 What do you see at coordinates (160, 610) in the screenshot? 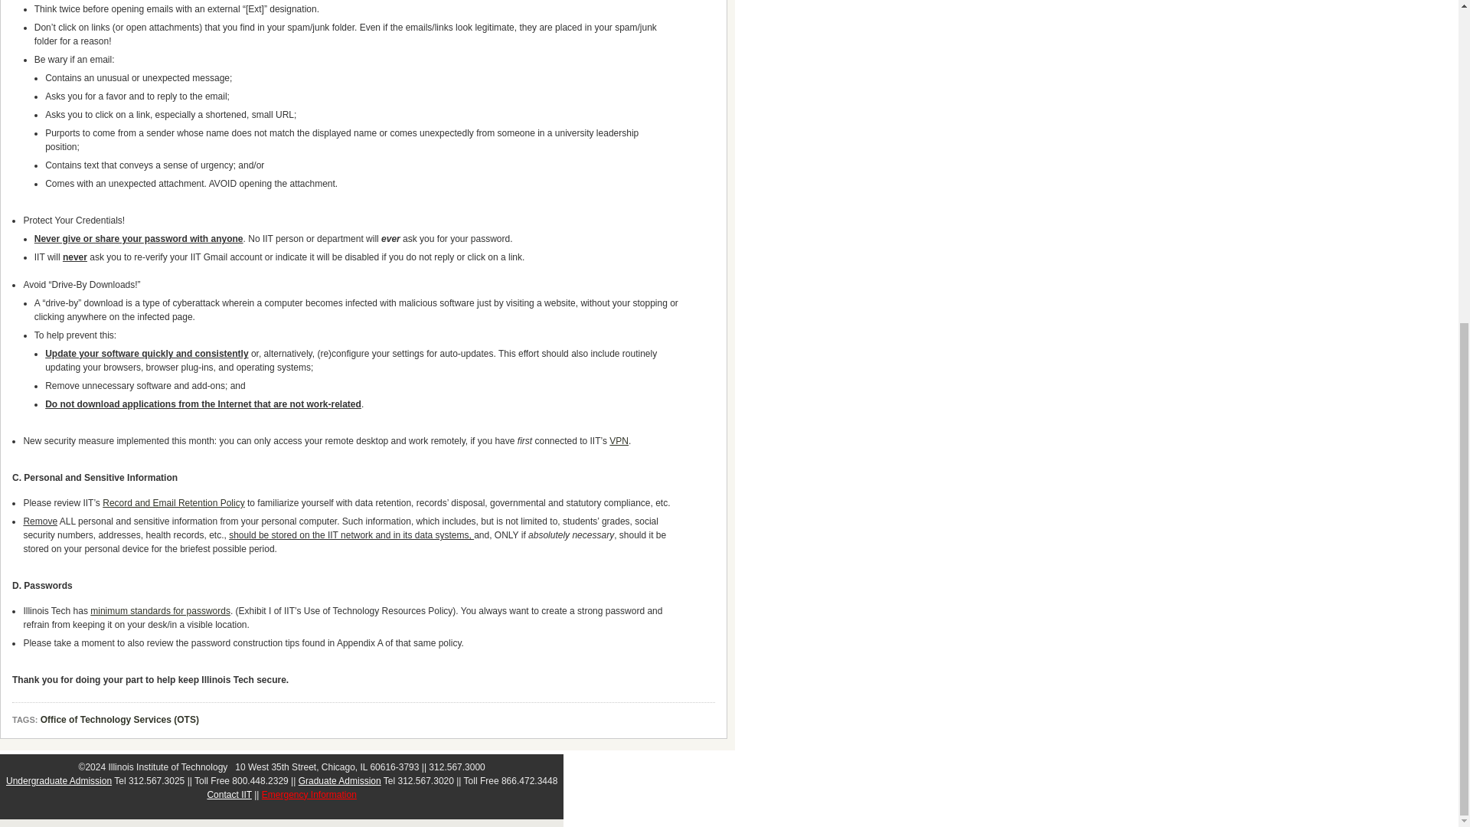
I see `minimum standards for passwords` at bounding box center [160, 610].